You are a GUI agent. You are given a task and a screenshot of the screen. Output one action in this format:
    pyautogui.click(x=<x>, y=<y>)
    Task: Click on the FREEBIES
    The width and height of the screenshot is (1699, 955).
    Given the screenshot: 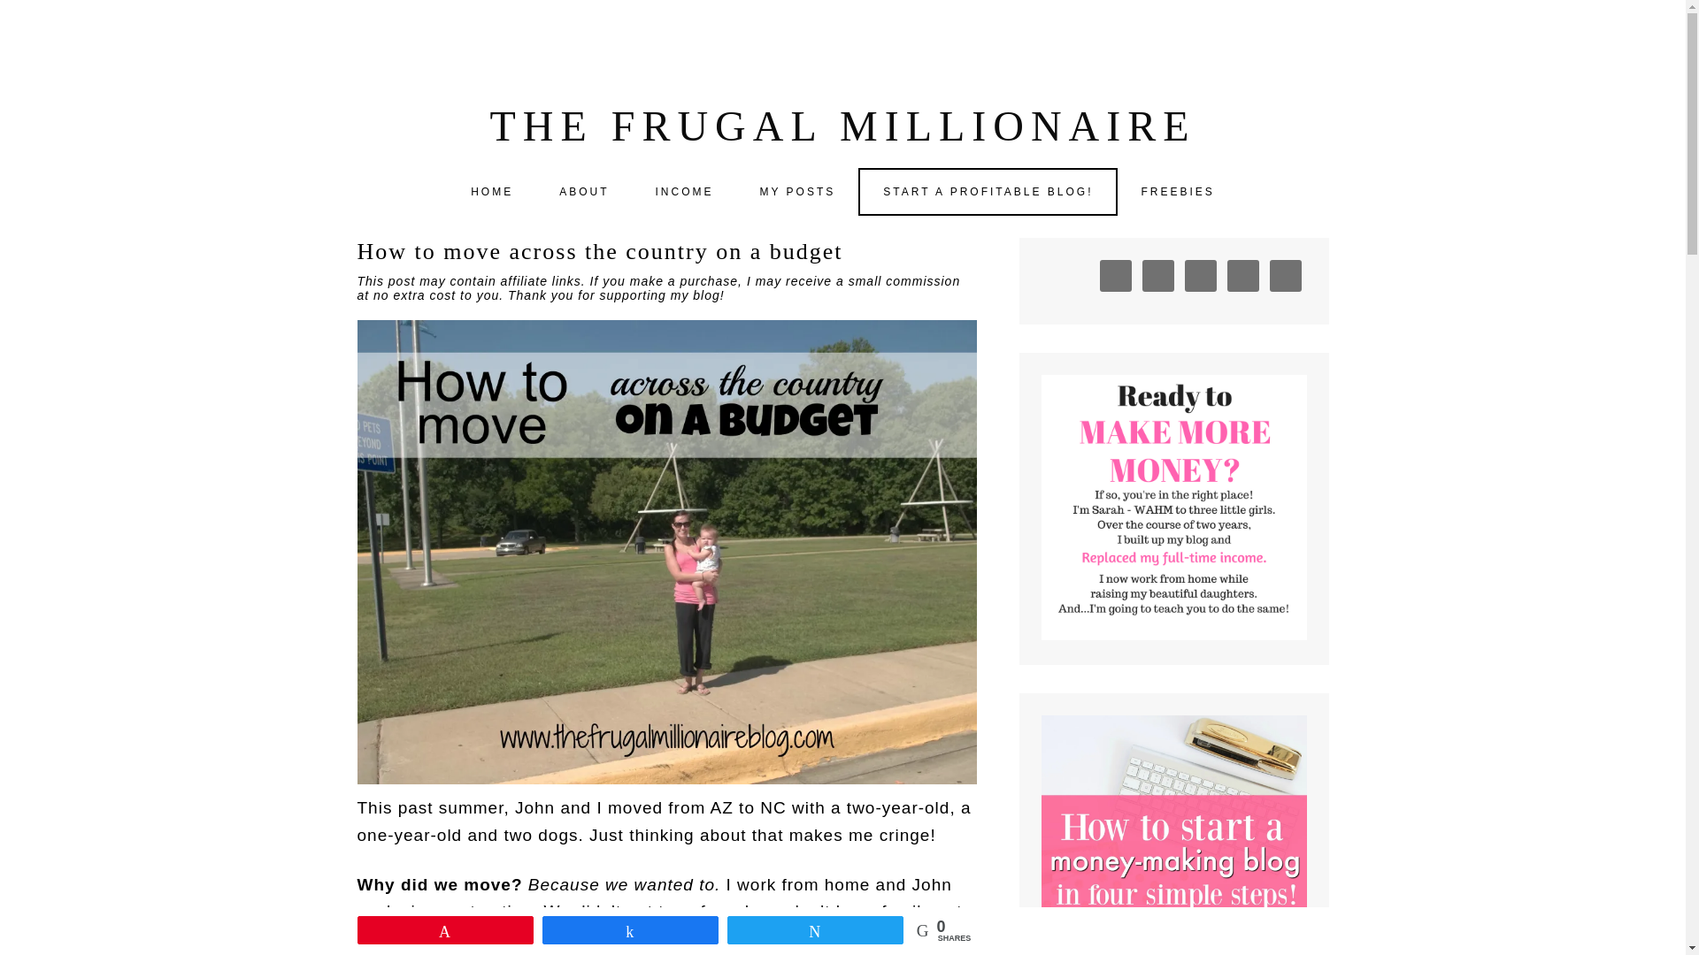 What is the action you would take?
    pyautogui.click(x=1177, y=191)
    